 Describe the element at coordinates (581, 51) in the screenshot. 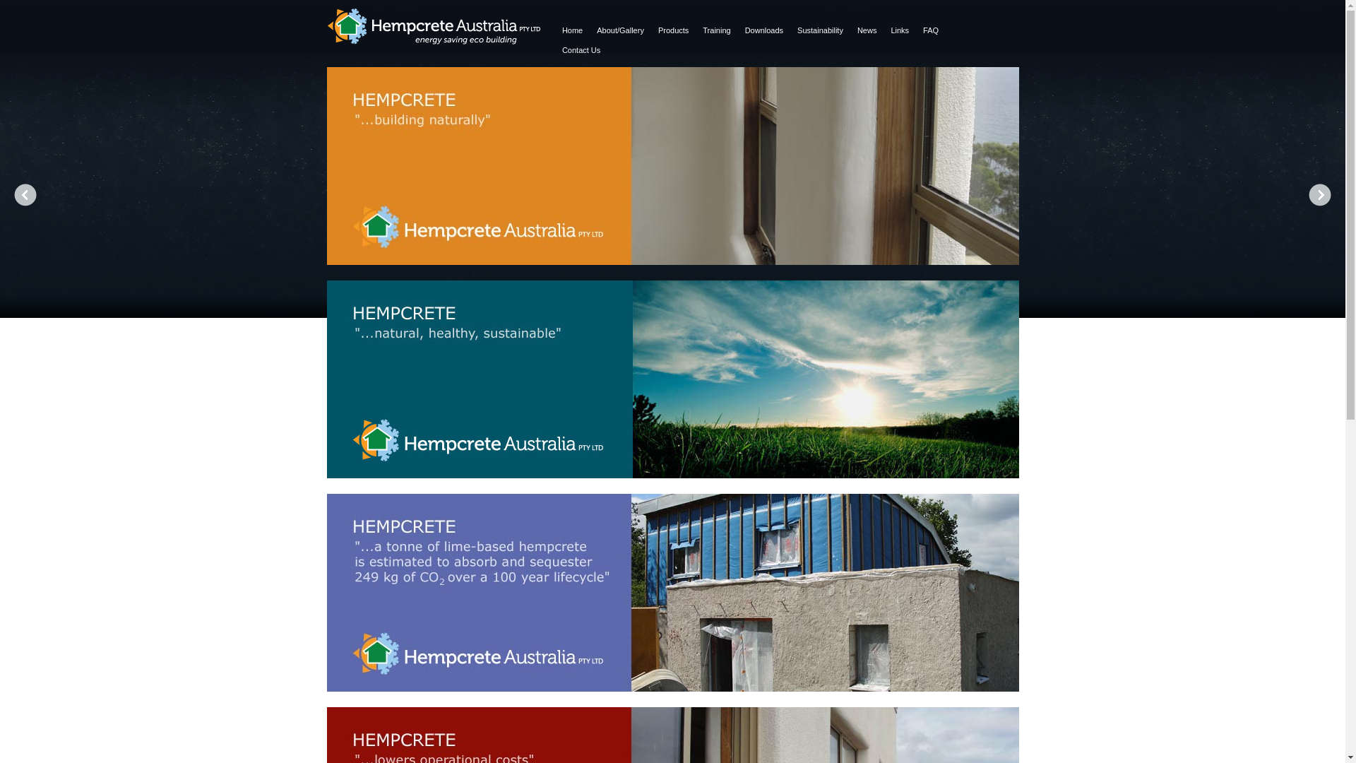

I see `Contact Us` at that location.